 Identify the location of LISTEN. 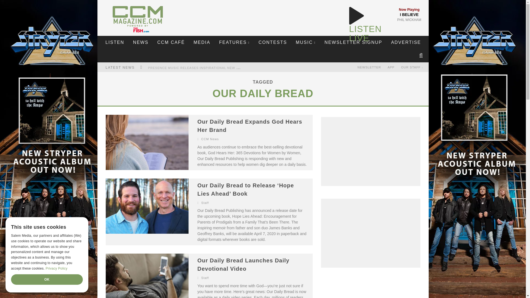
(115, 42).